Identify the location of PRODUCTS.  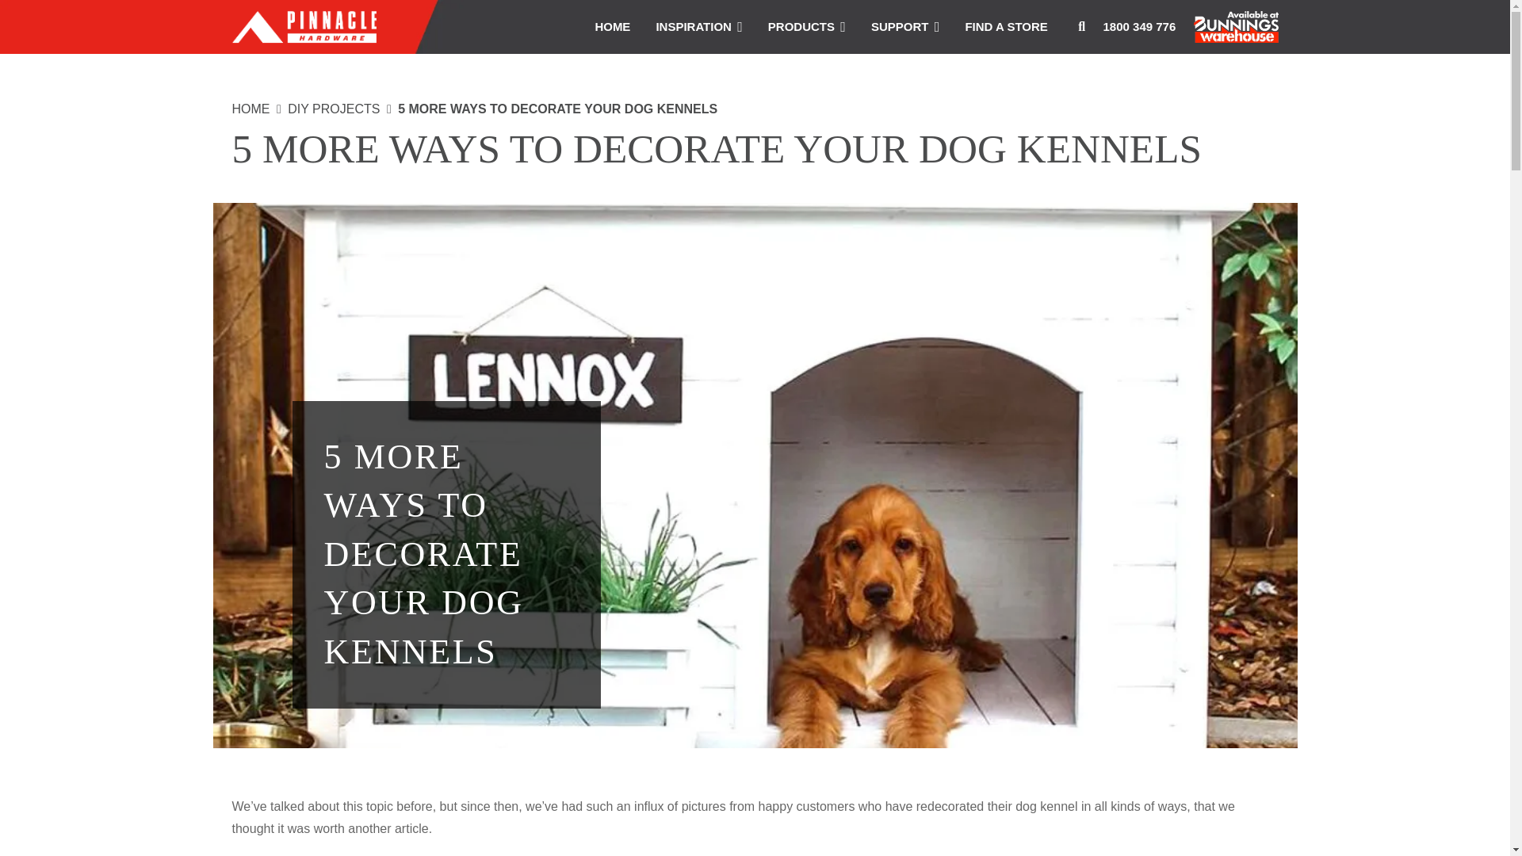
(806, 27).